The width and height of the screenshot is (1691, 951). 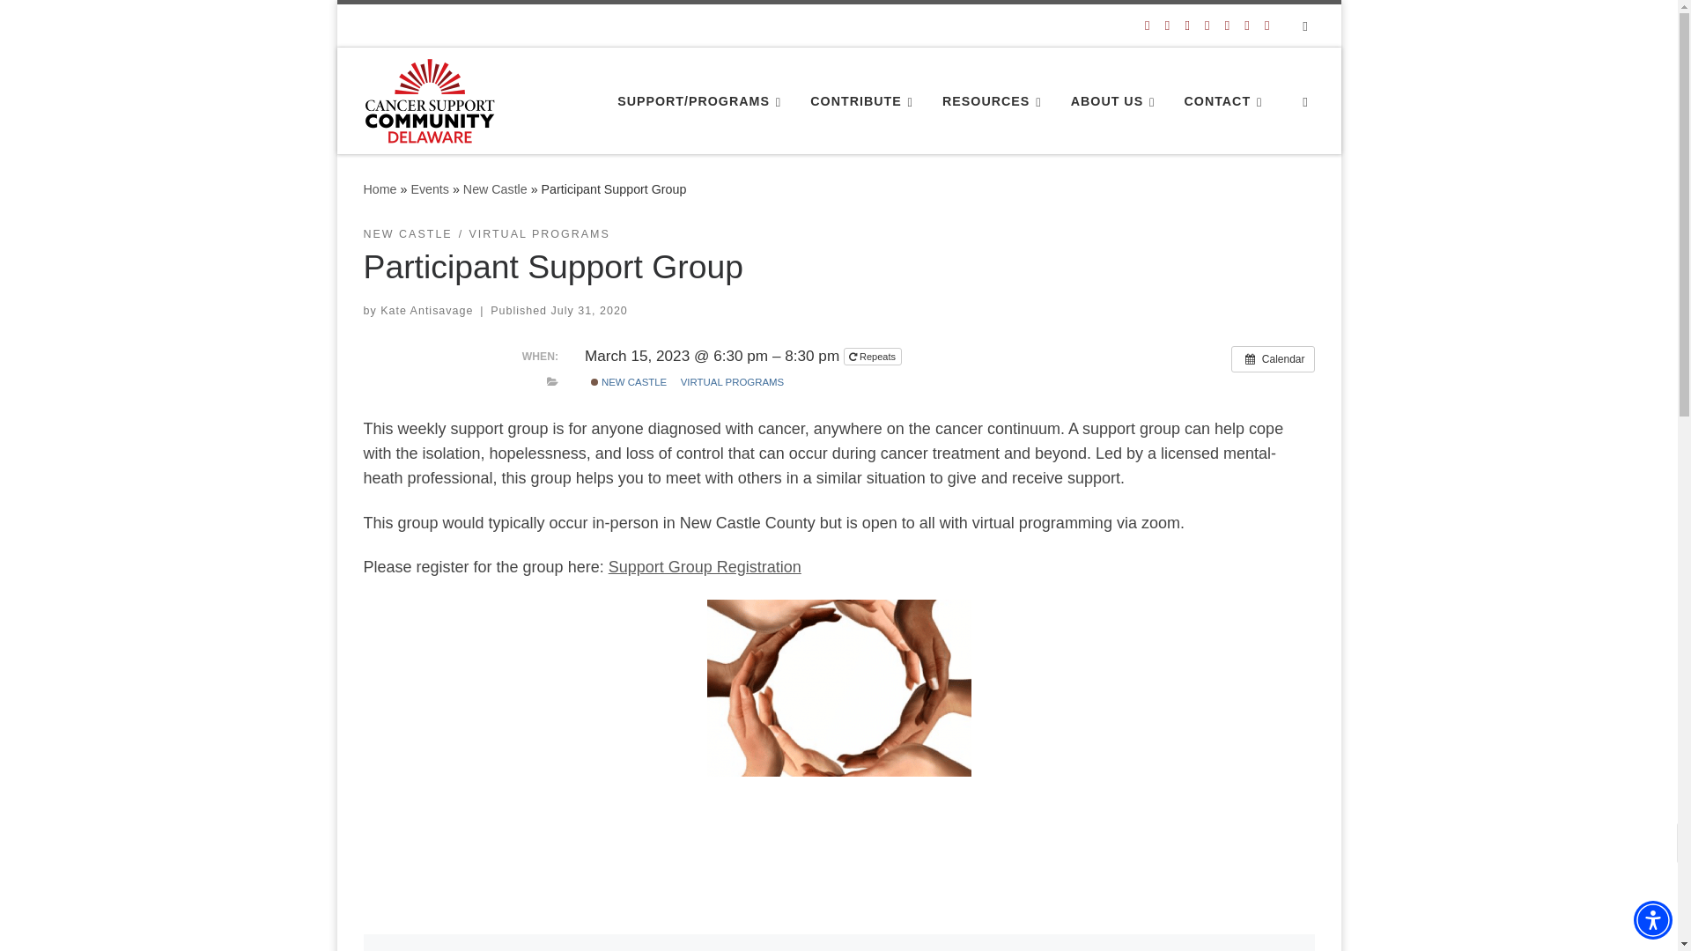 What do you see at coordinates (1226, 100) in the screenshot?
I see `CONTACT` at bounding box center [1226, 100].